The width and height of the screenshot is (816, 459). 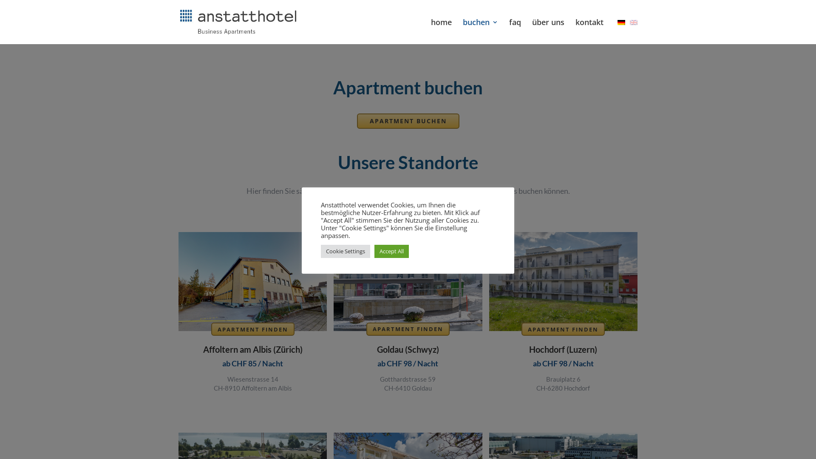 I want to click on DSC05527, so click(x=408, y=281).